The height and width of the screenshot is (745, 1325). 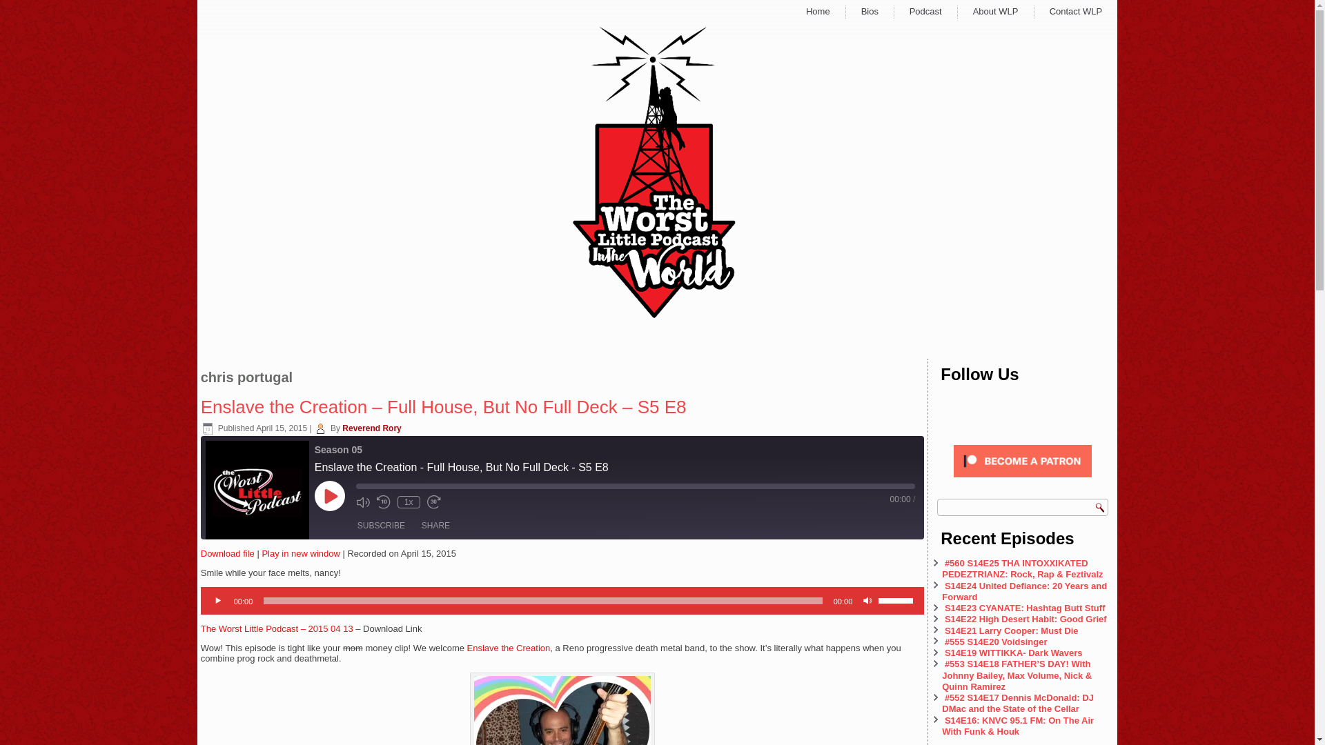 I want to click on About WLP, so click(x=996, y=11).